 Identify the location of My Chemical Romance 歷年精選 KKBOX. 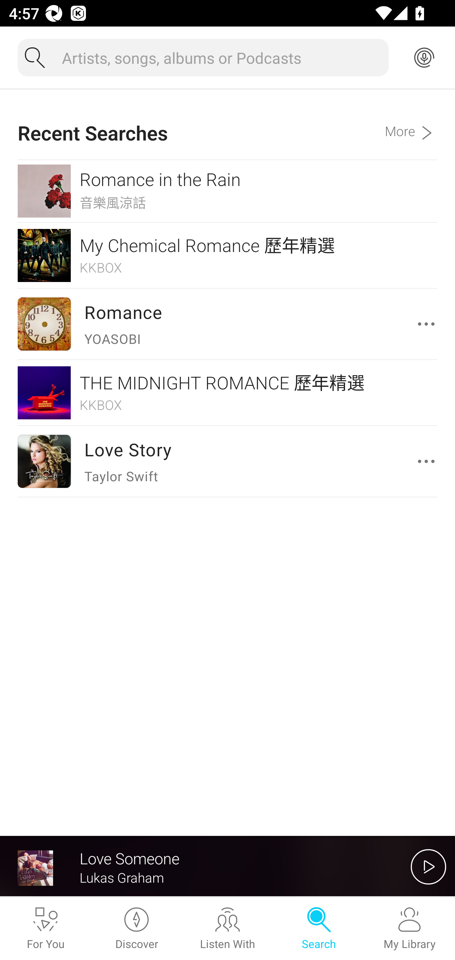
(227, 255).